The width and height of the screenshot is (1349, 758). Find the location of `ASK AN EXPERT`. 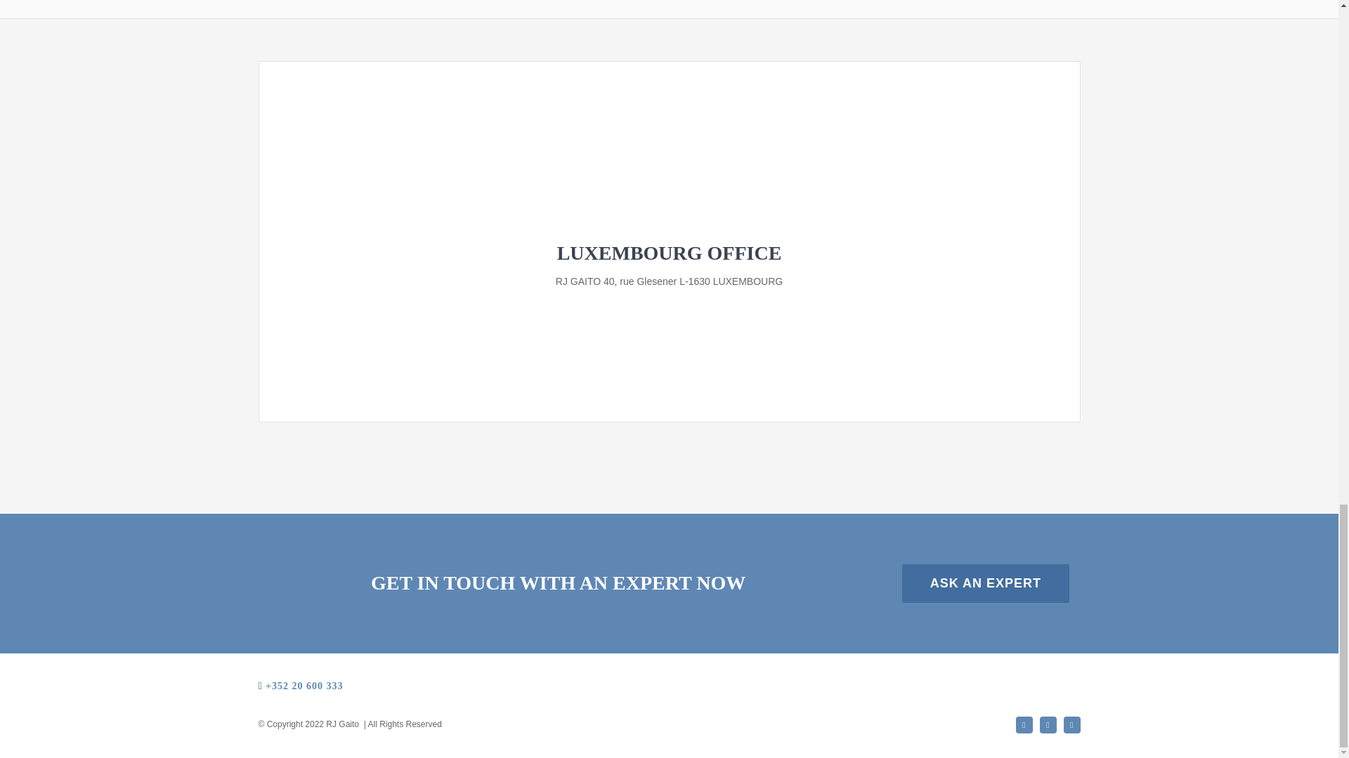

ASK AN EXPERT is located at coordinates (986, 583).